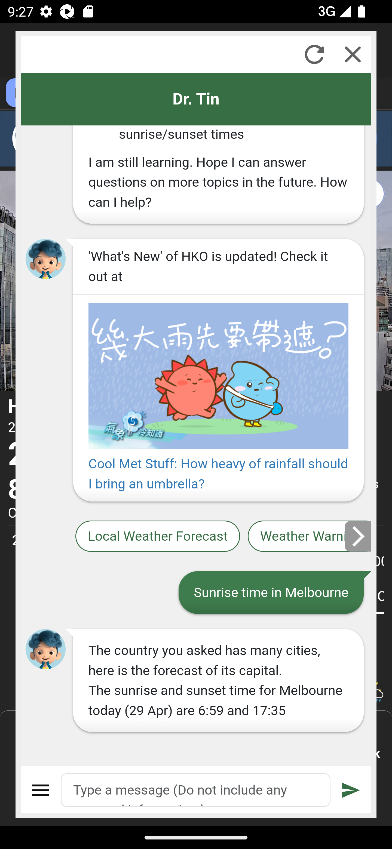 Image resolution: width=392 pixels, height=849 pixels. What do you see at coordinates (353, 54) in the screenshot?
I see `Close` at bounding box center [353, 54].